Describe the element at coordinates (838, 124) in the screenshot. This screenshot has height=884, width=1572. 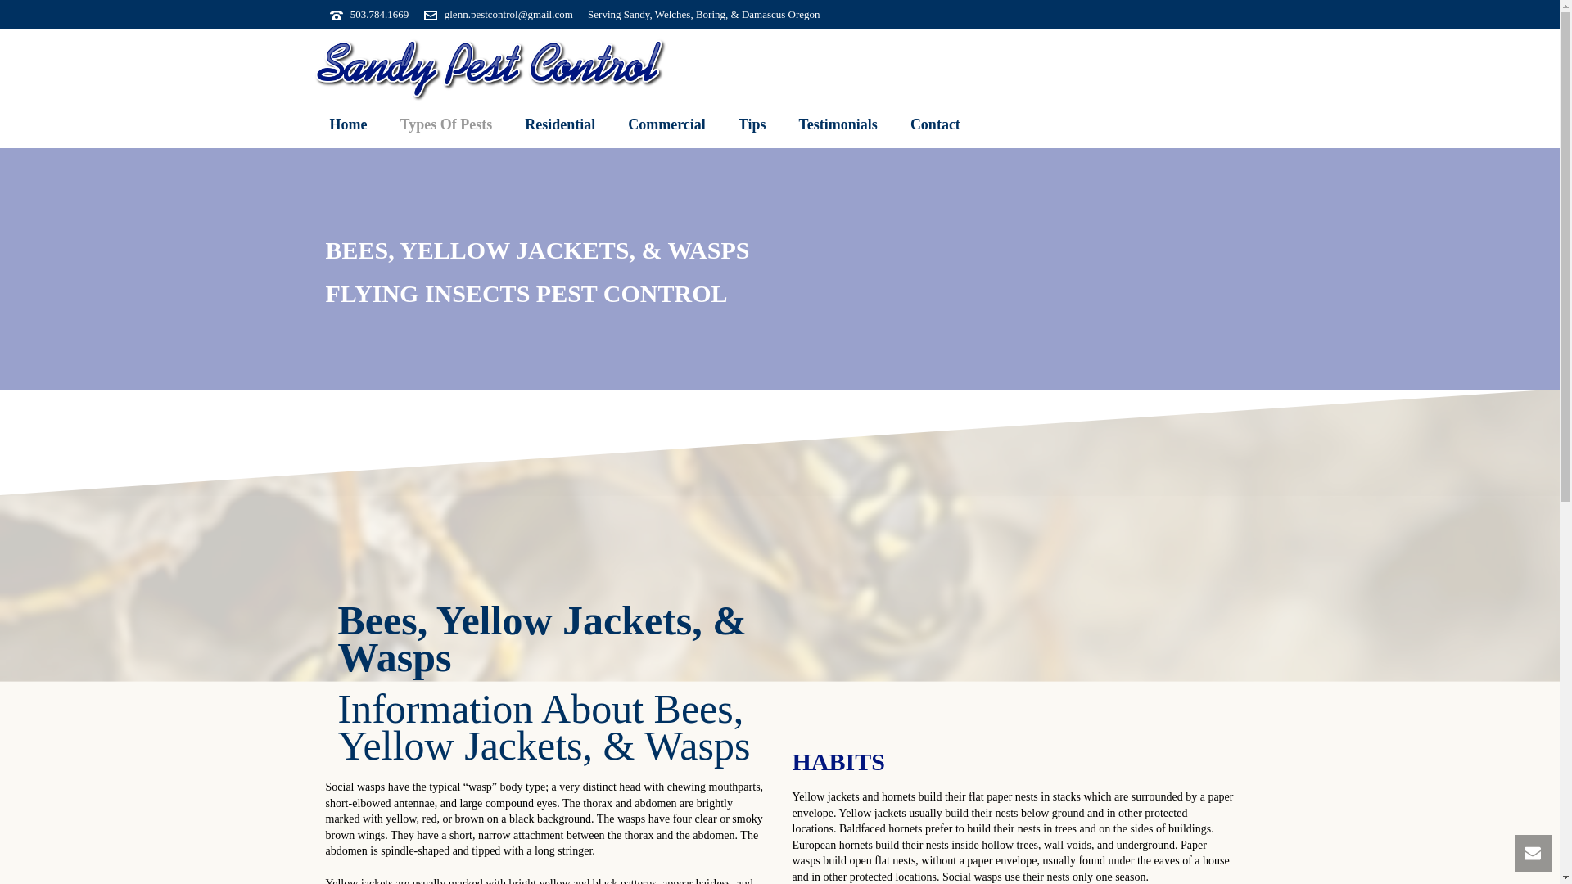
I see `Testimonials` at that location.